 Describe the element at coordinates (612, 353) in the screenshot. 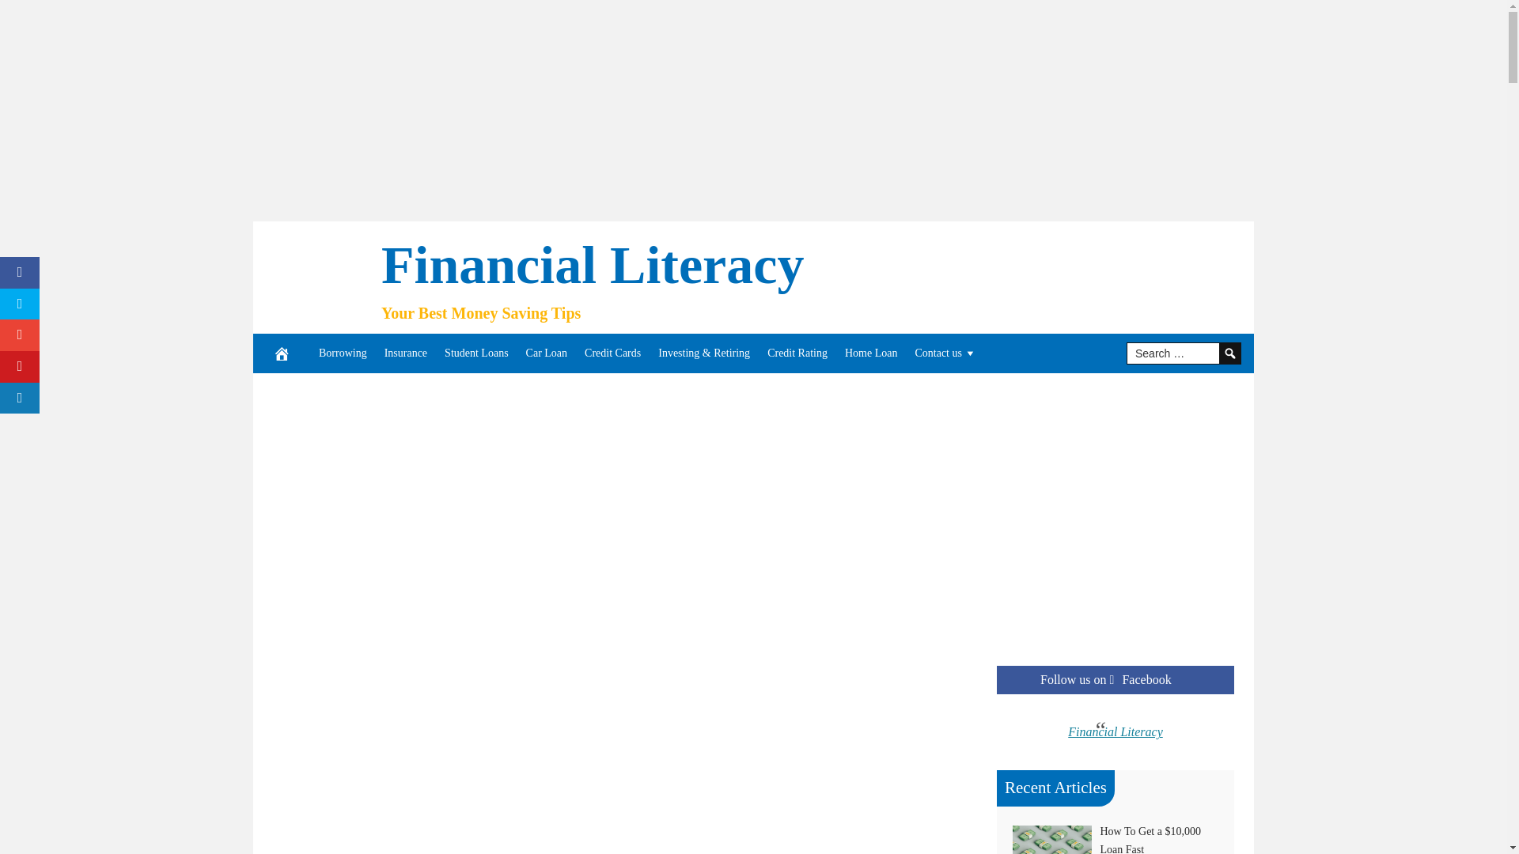

I see `Credit Cards` at that location.